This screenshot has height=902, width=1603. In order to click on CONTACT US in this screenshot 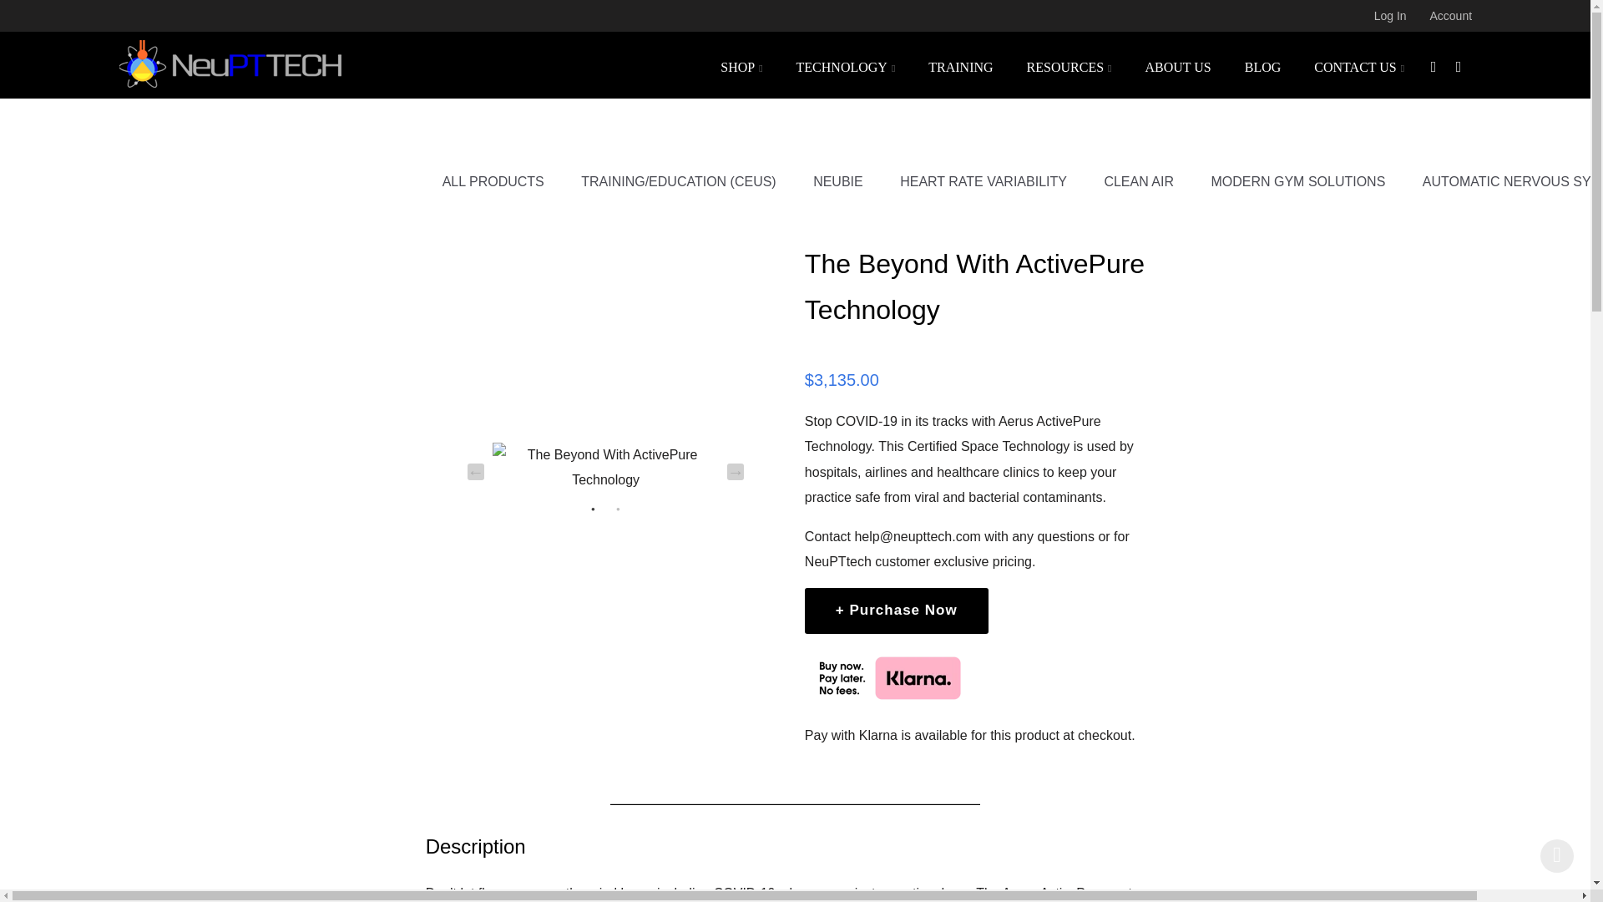, I will do `click(1358, 63)`.